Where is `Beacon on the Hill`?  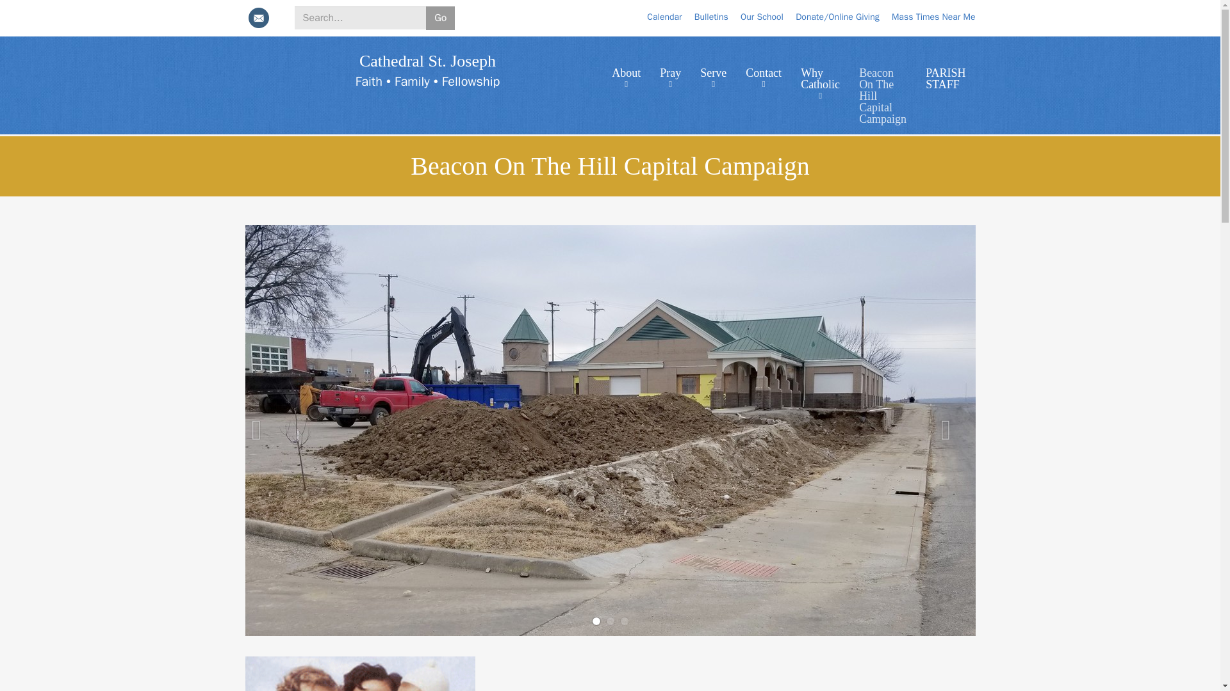 Beacon on the Hill is located at coordinates (734, 674).